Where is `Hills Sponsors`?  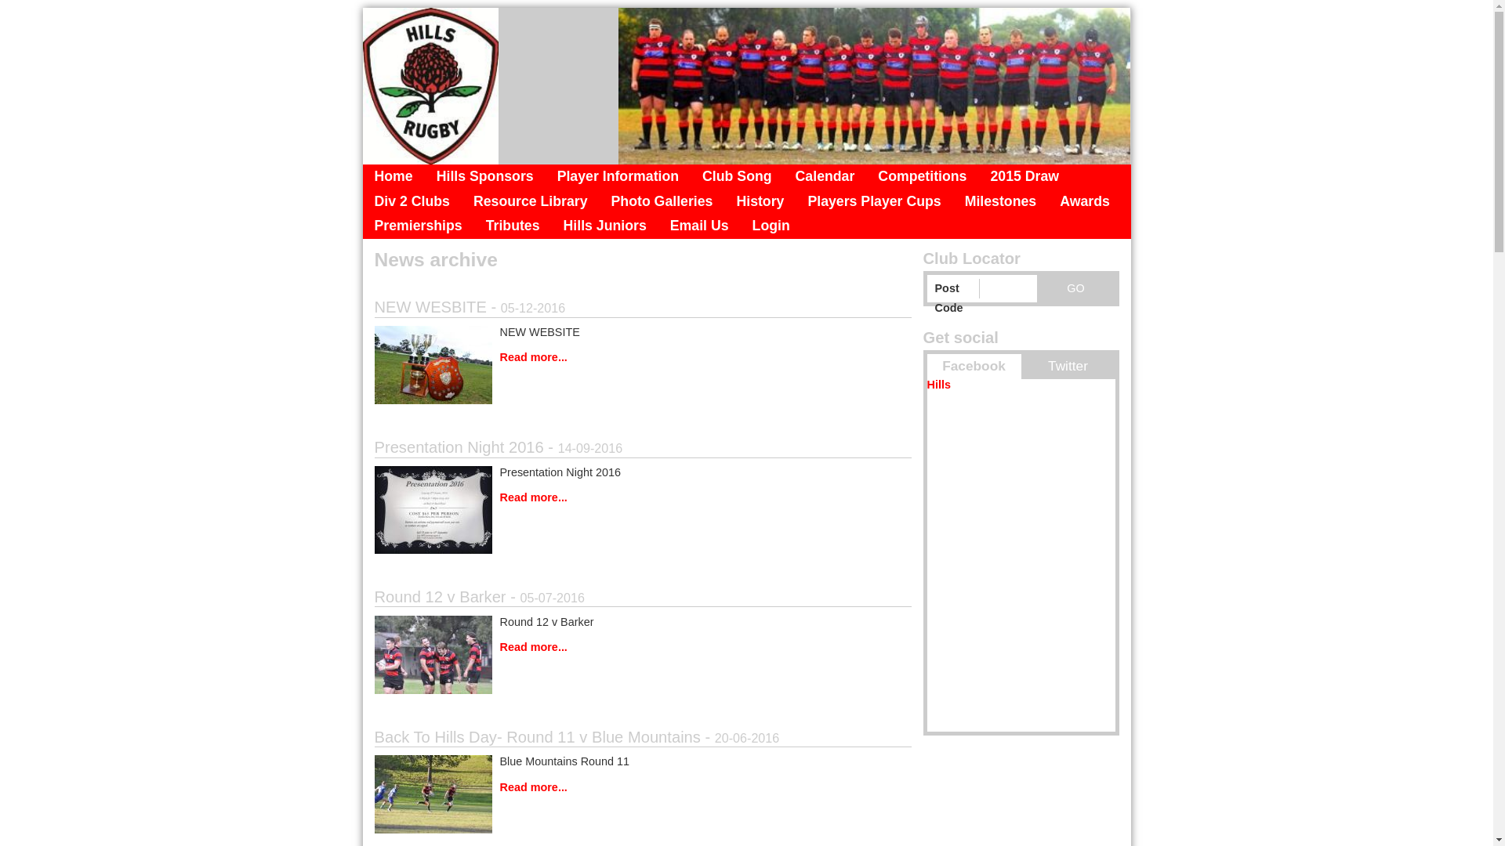 Hills Sponsors is located at coordinates (485, 177).